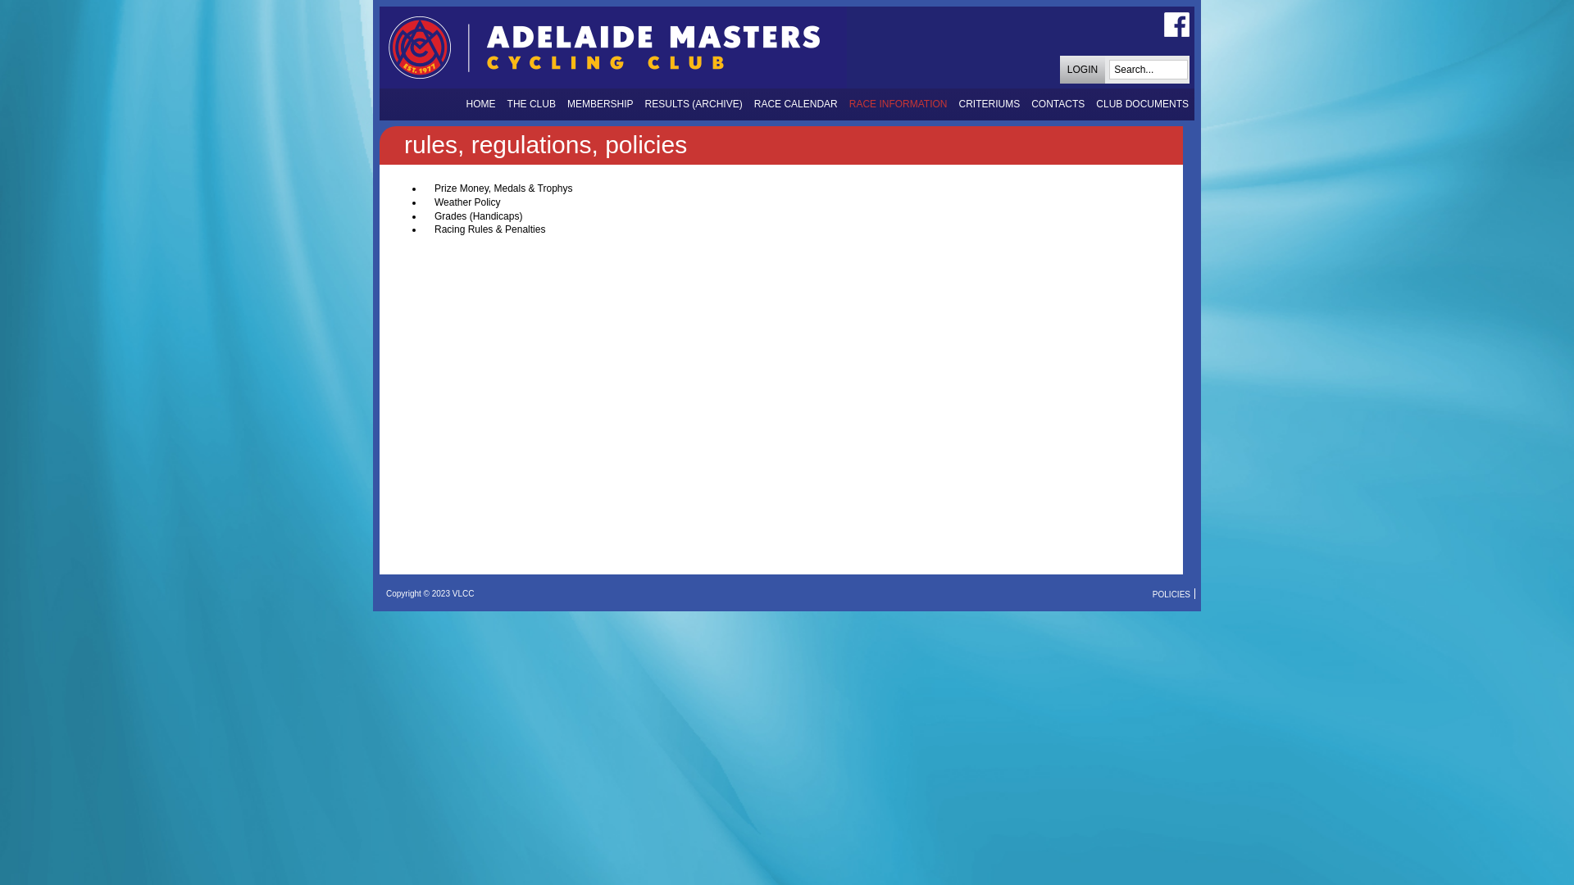  I want to click on CLUB DOCUMENTS, so click(1143, 105).